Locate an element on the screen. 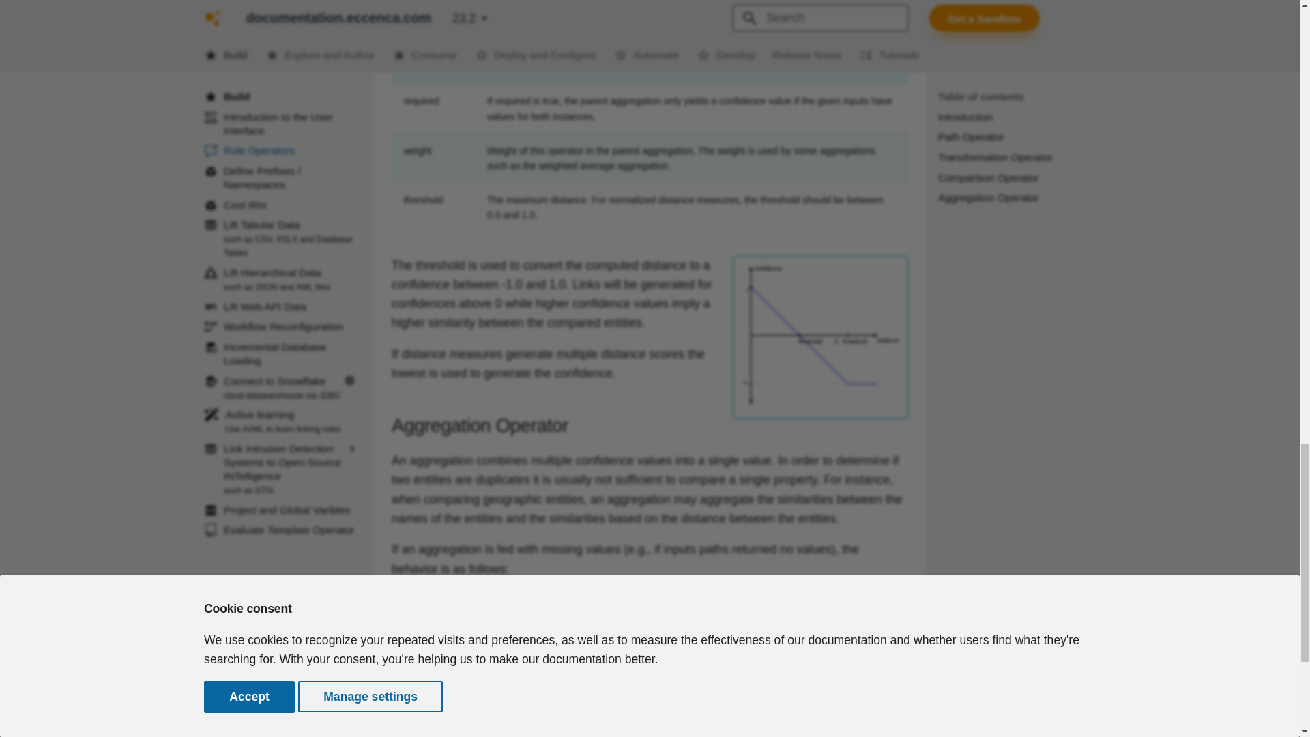 The height and width of the screenshot is (737, 1310). Created is located at coordinates (476, 699).